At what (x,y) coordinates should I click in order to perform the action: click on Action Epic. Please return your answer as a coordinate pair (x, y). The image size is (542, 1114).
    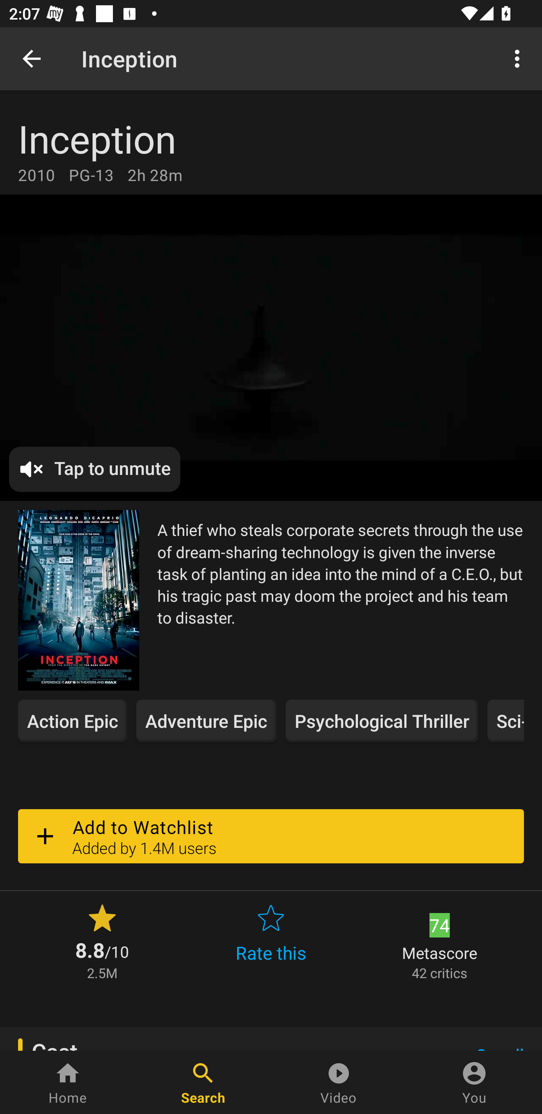
    Looking at the image, I should click on (72, 720).